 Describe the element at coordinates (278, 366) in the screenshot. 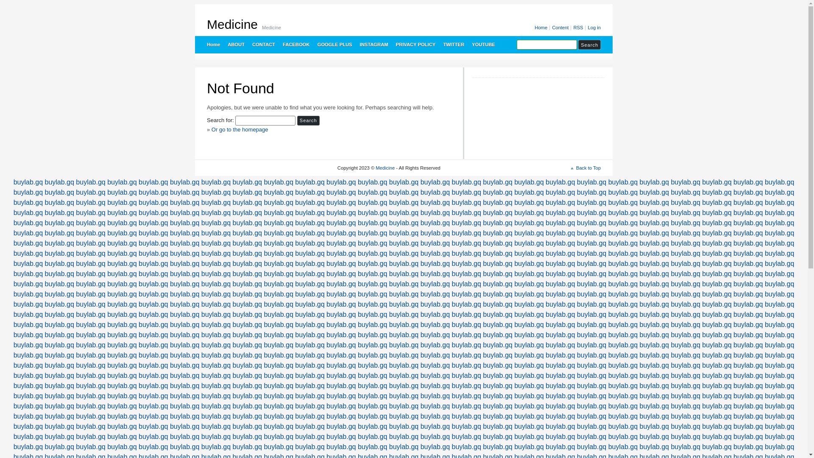

I see `buylab.gq` at that location.